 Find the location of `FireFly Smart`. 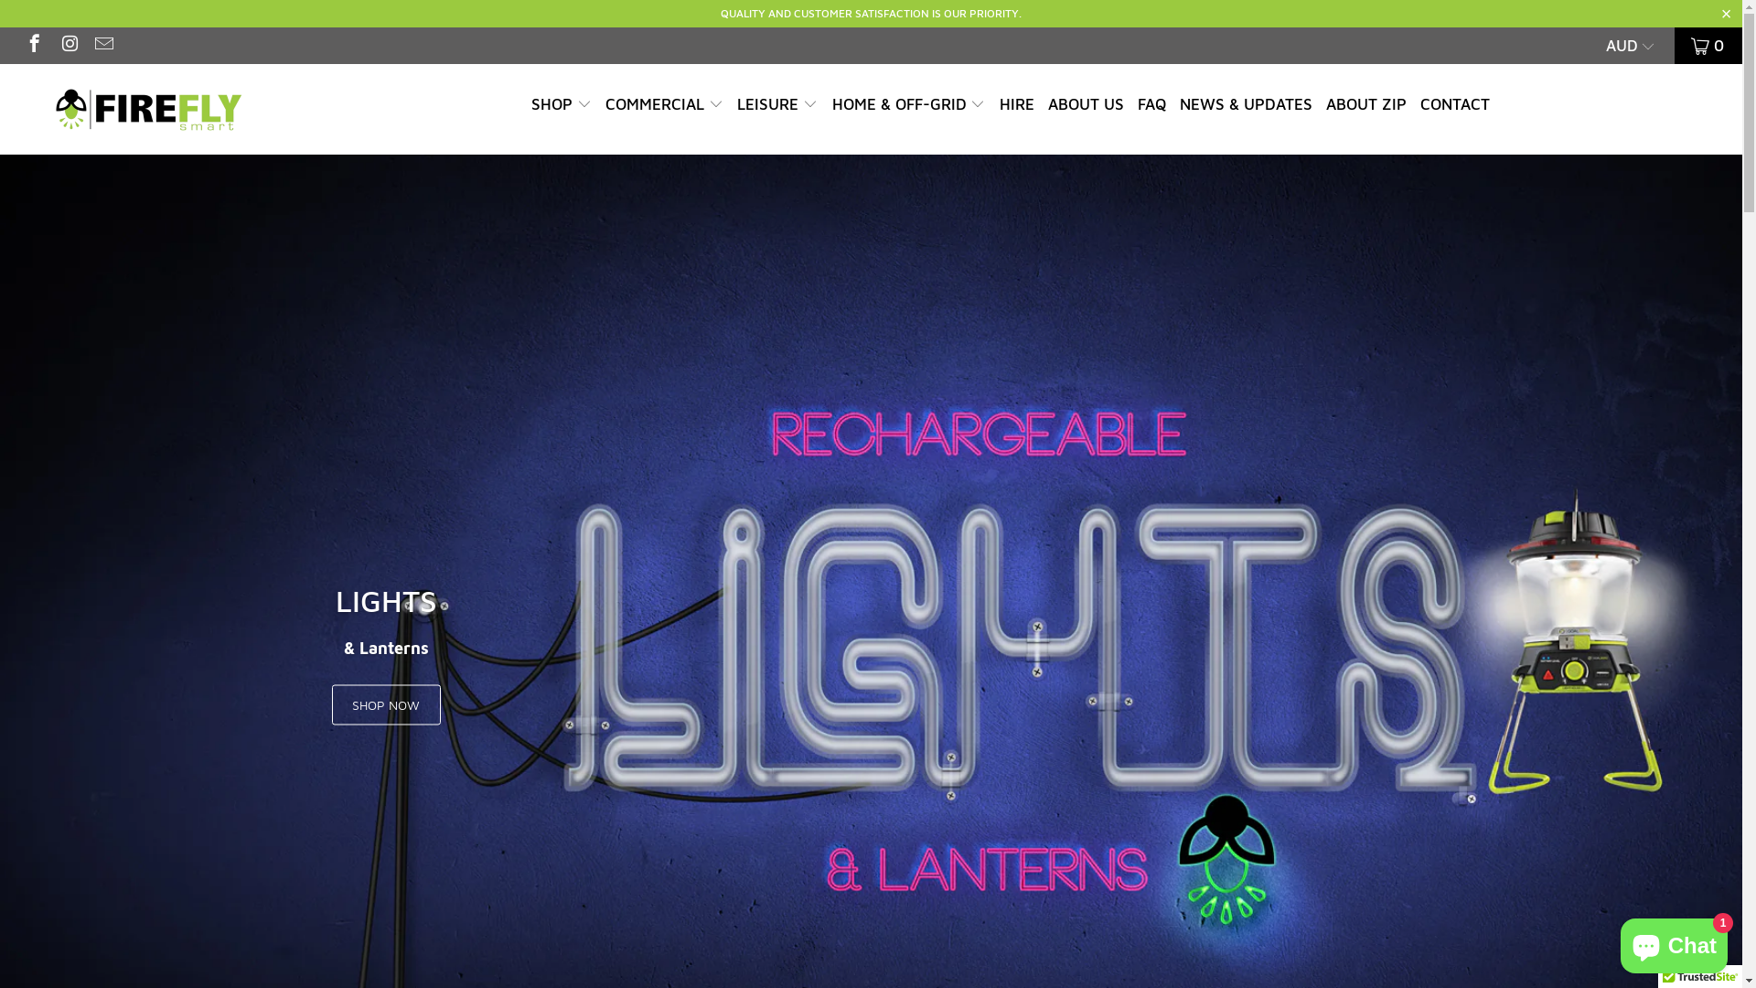

FireFly Smart is located at coordinates (148, 110).